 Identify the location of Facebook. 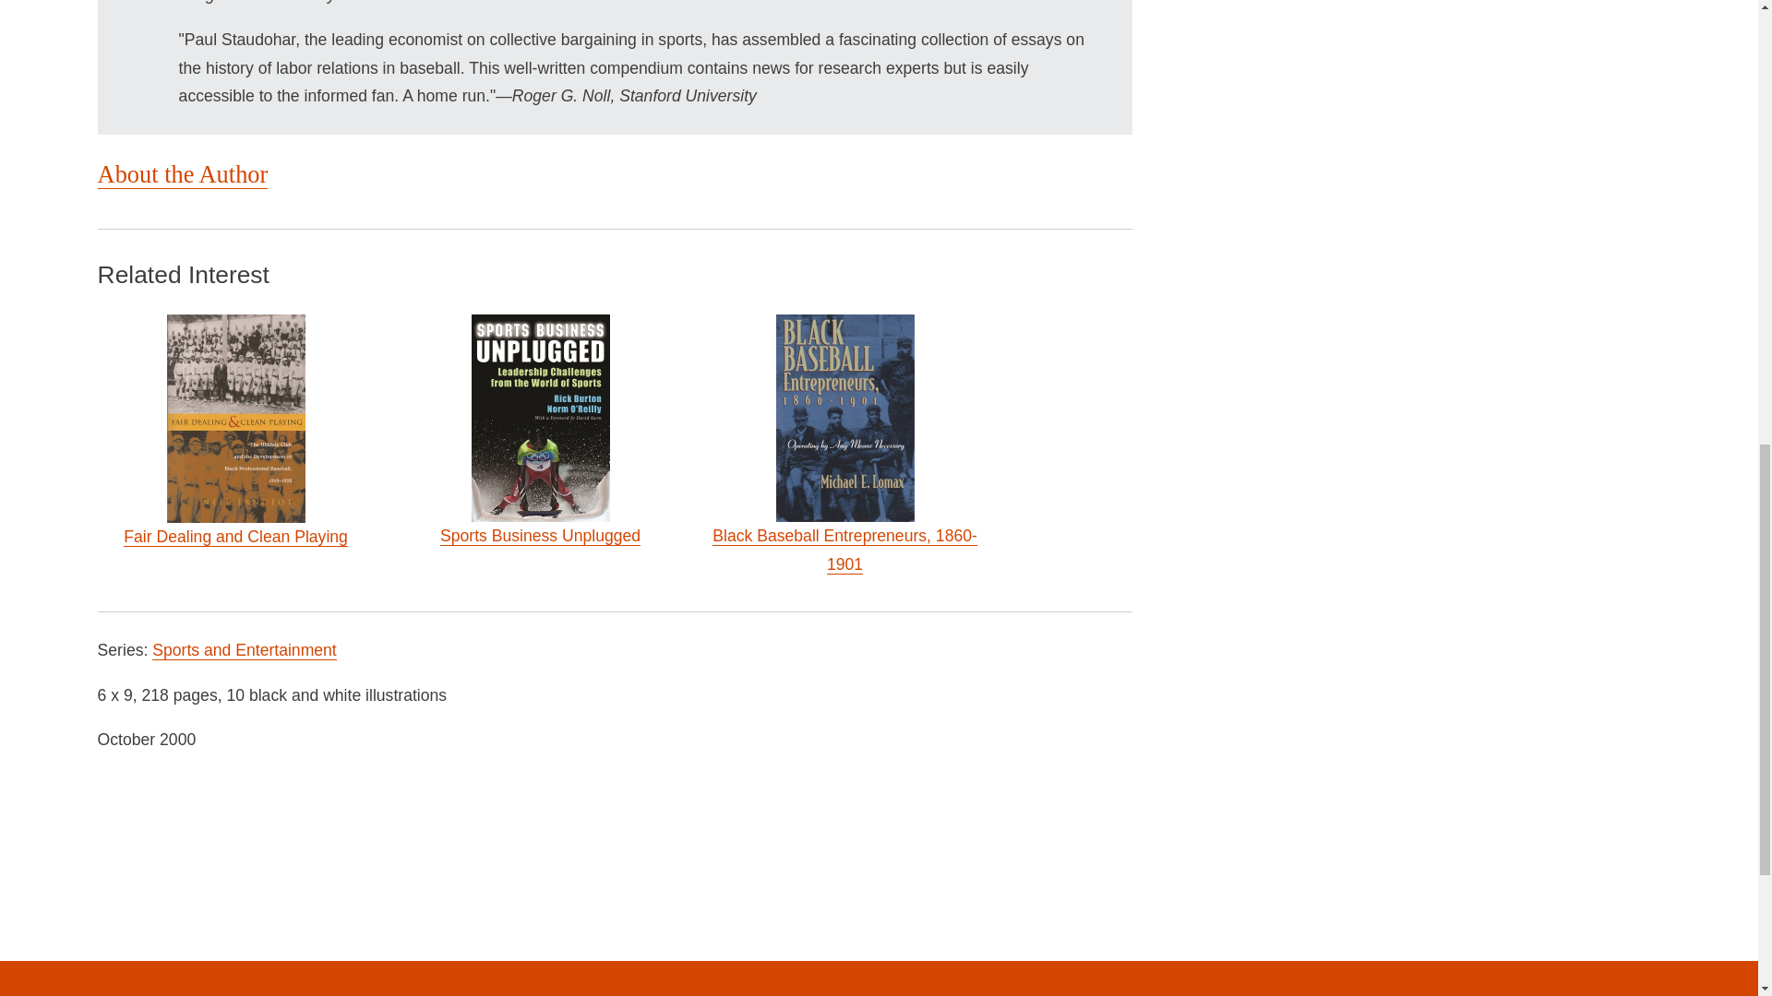
(201, 981).